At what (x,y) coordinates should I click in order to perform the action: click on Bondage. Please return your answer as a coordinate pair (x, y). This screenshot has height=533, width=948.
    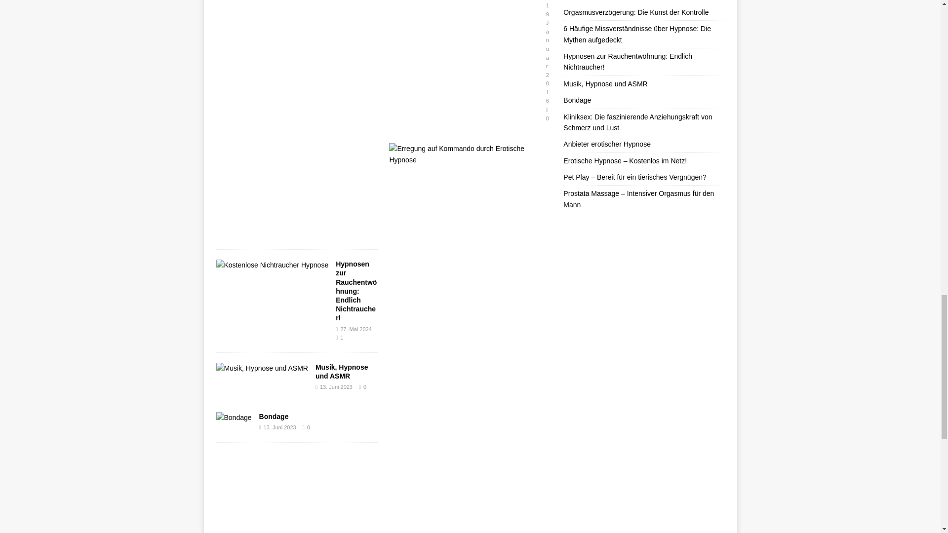
    Looking at the image, I should click on (274, 417).